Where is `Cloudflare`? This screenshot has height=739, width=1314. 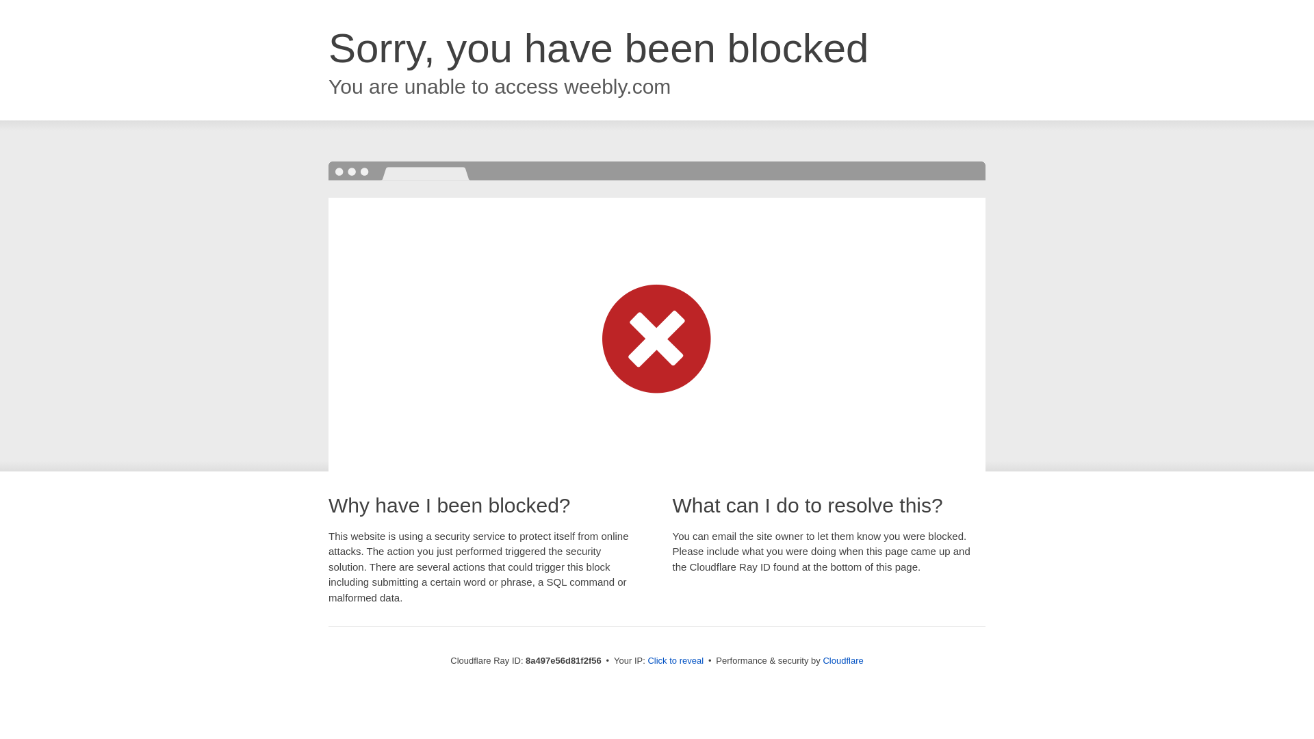
Cloudflare is located at coordinates (842, 660).